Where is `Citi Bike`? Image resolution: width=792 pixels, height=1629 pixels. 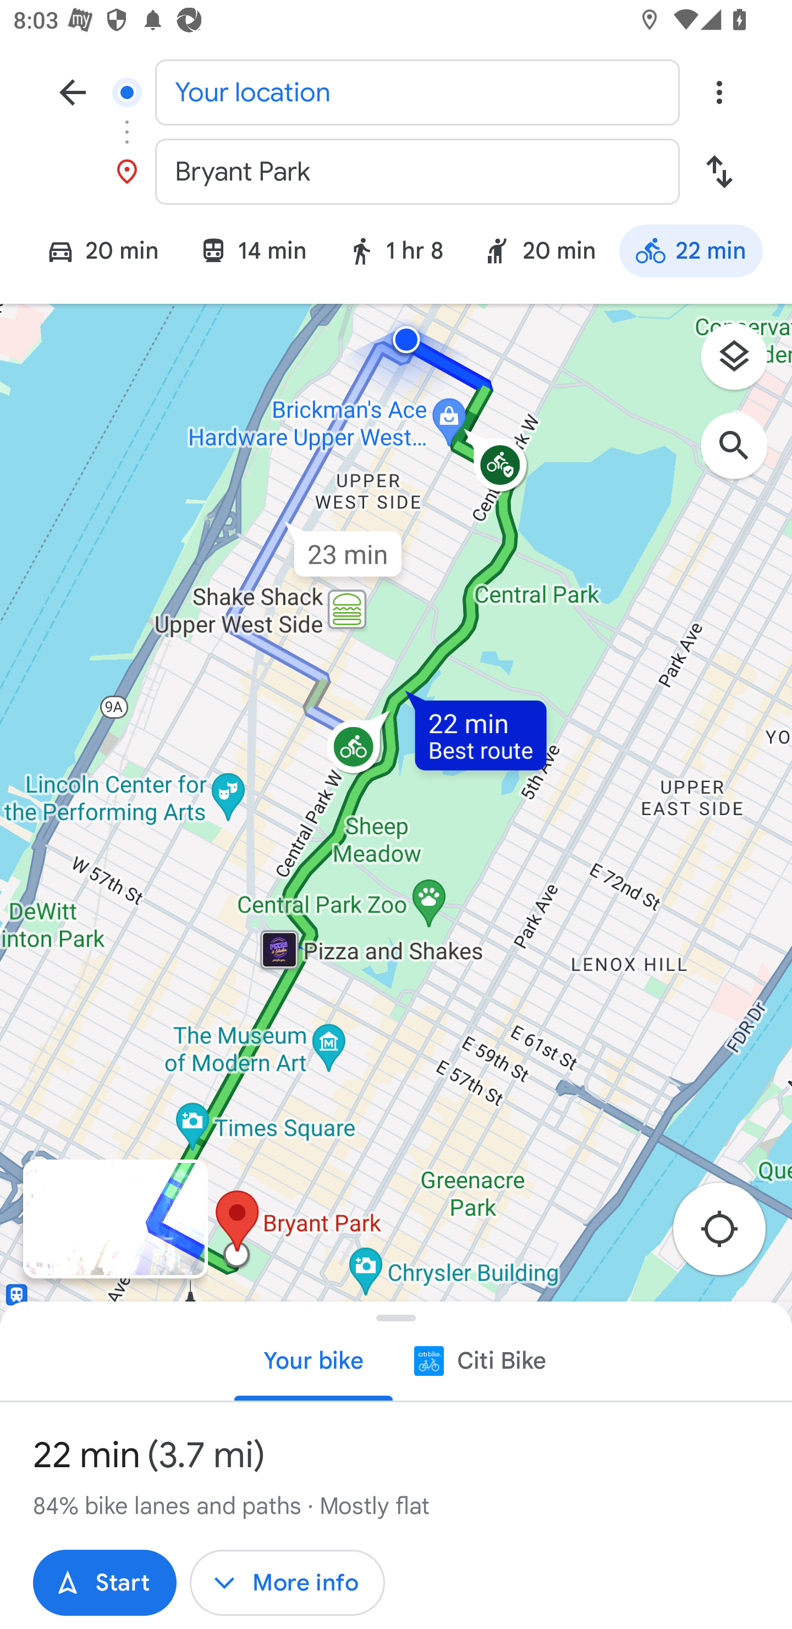
Citi Bike is located at coordinates (479, 1360).